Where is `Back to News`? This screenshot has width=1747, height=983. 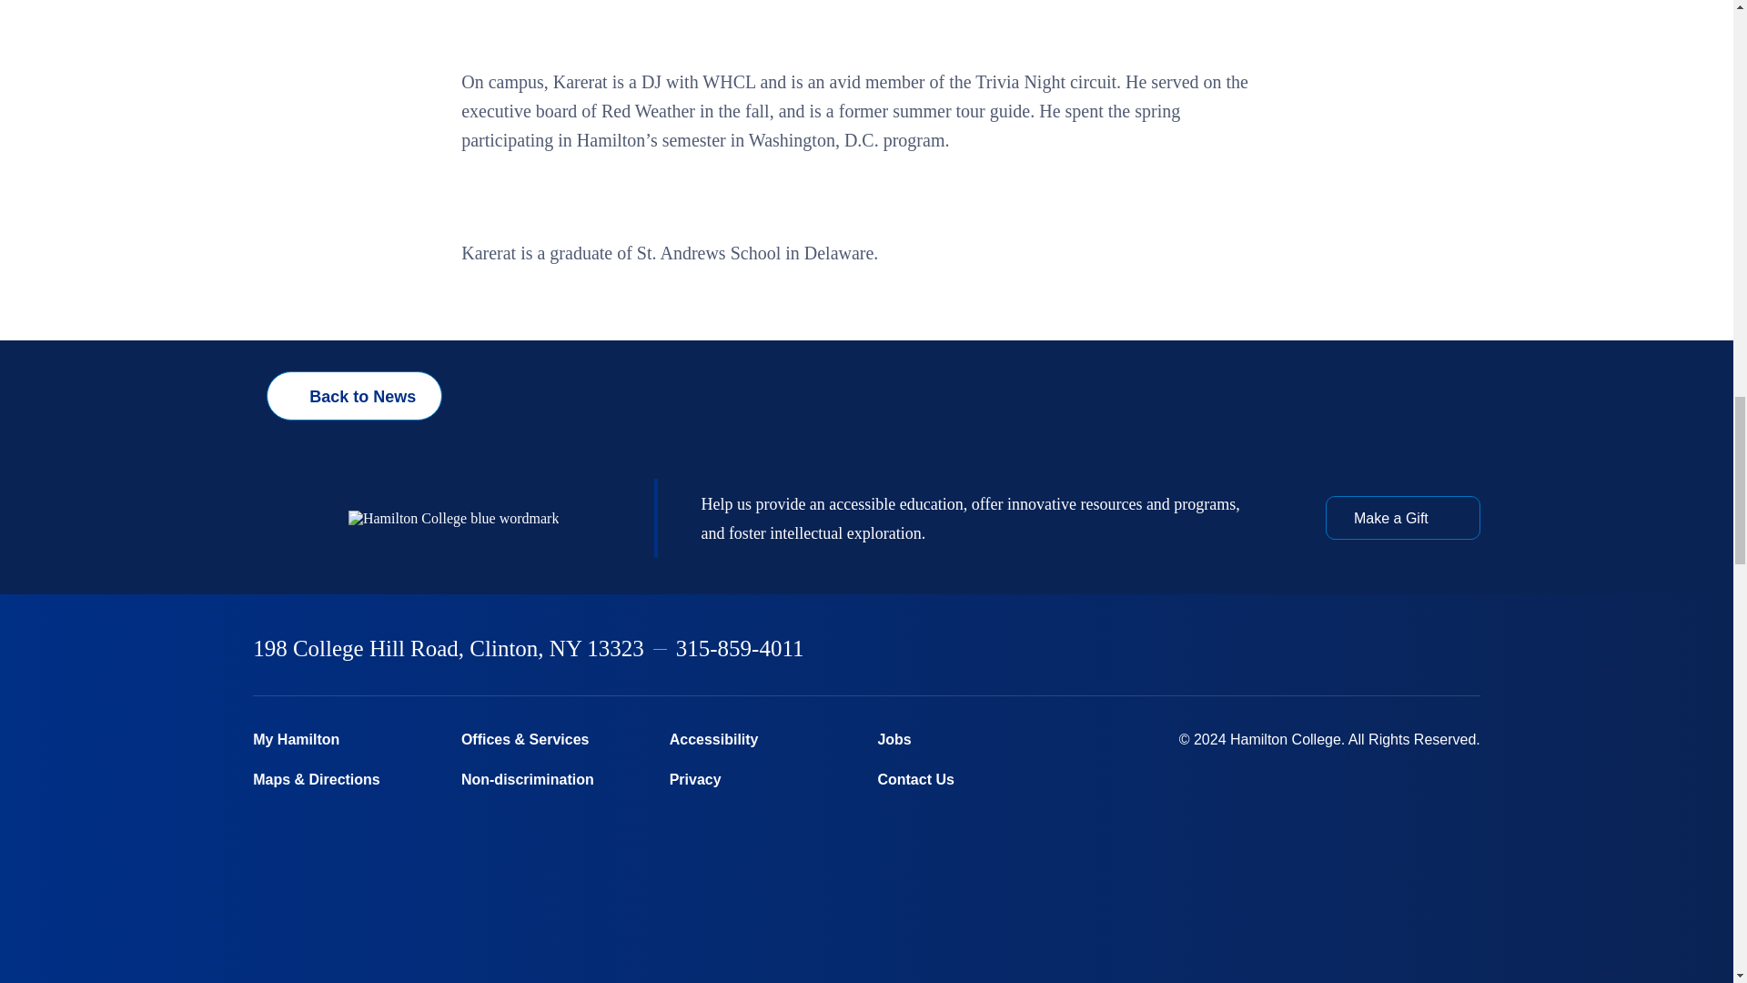
Back to News is located at coordinates (354, 396).